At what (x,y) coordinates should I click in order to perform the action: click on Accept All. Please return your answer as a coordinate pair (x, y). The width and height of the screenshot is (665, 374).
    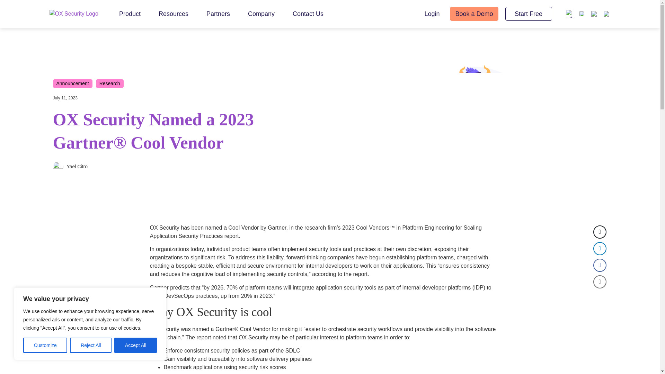
    Looking at the image, I should click on (136, 345).